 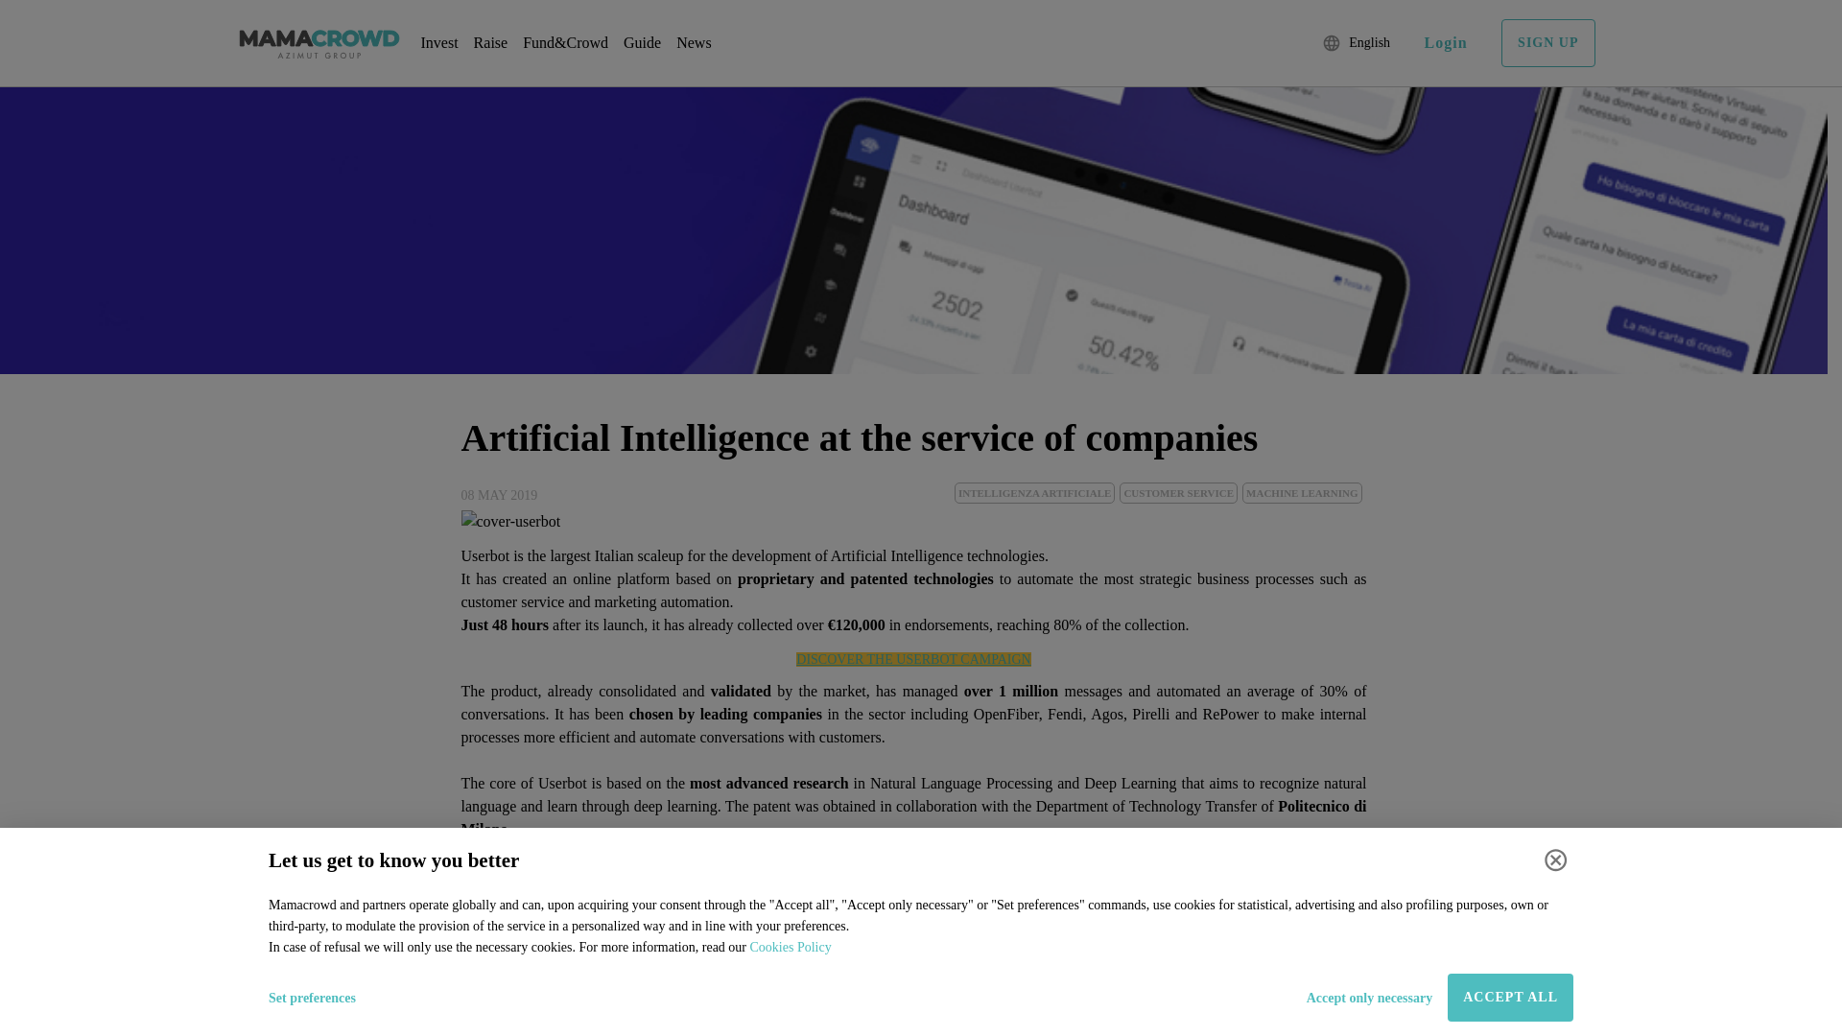 I want to click on cover-userbot, so click(x=510, y=522).